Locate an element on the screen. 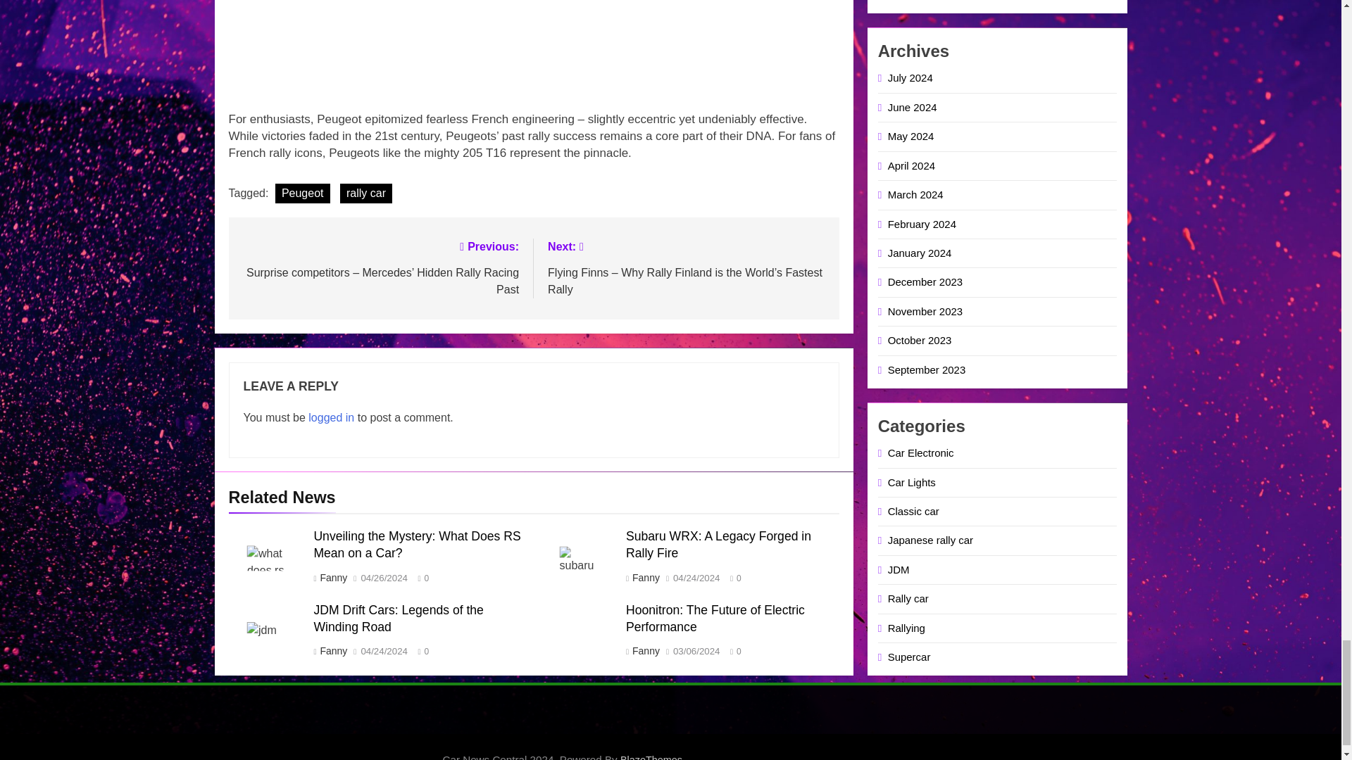 Image resolution: width=1352 pixels, height=760 pixels. 0 is located at coordinates (420, 577).